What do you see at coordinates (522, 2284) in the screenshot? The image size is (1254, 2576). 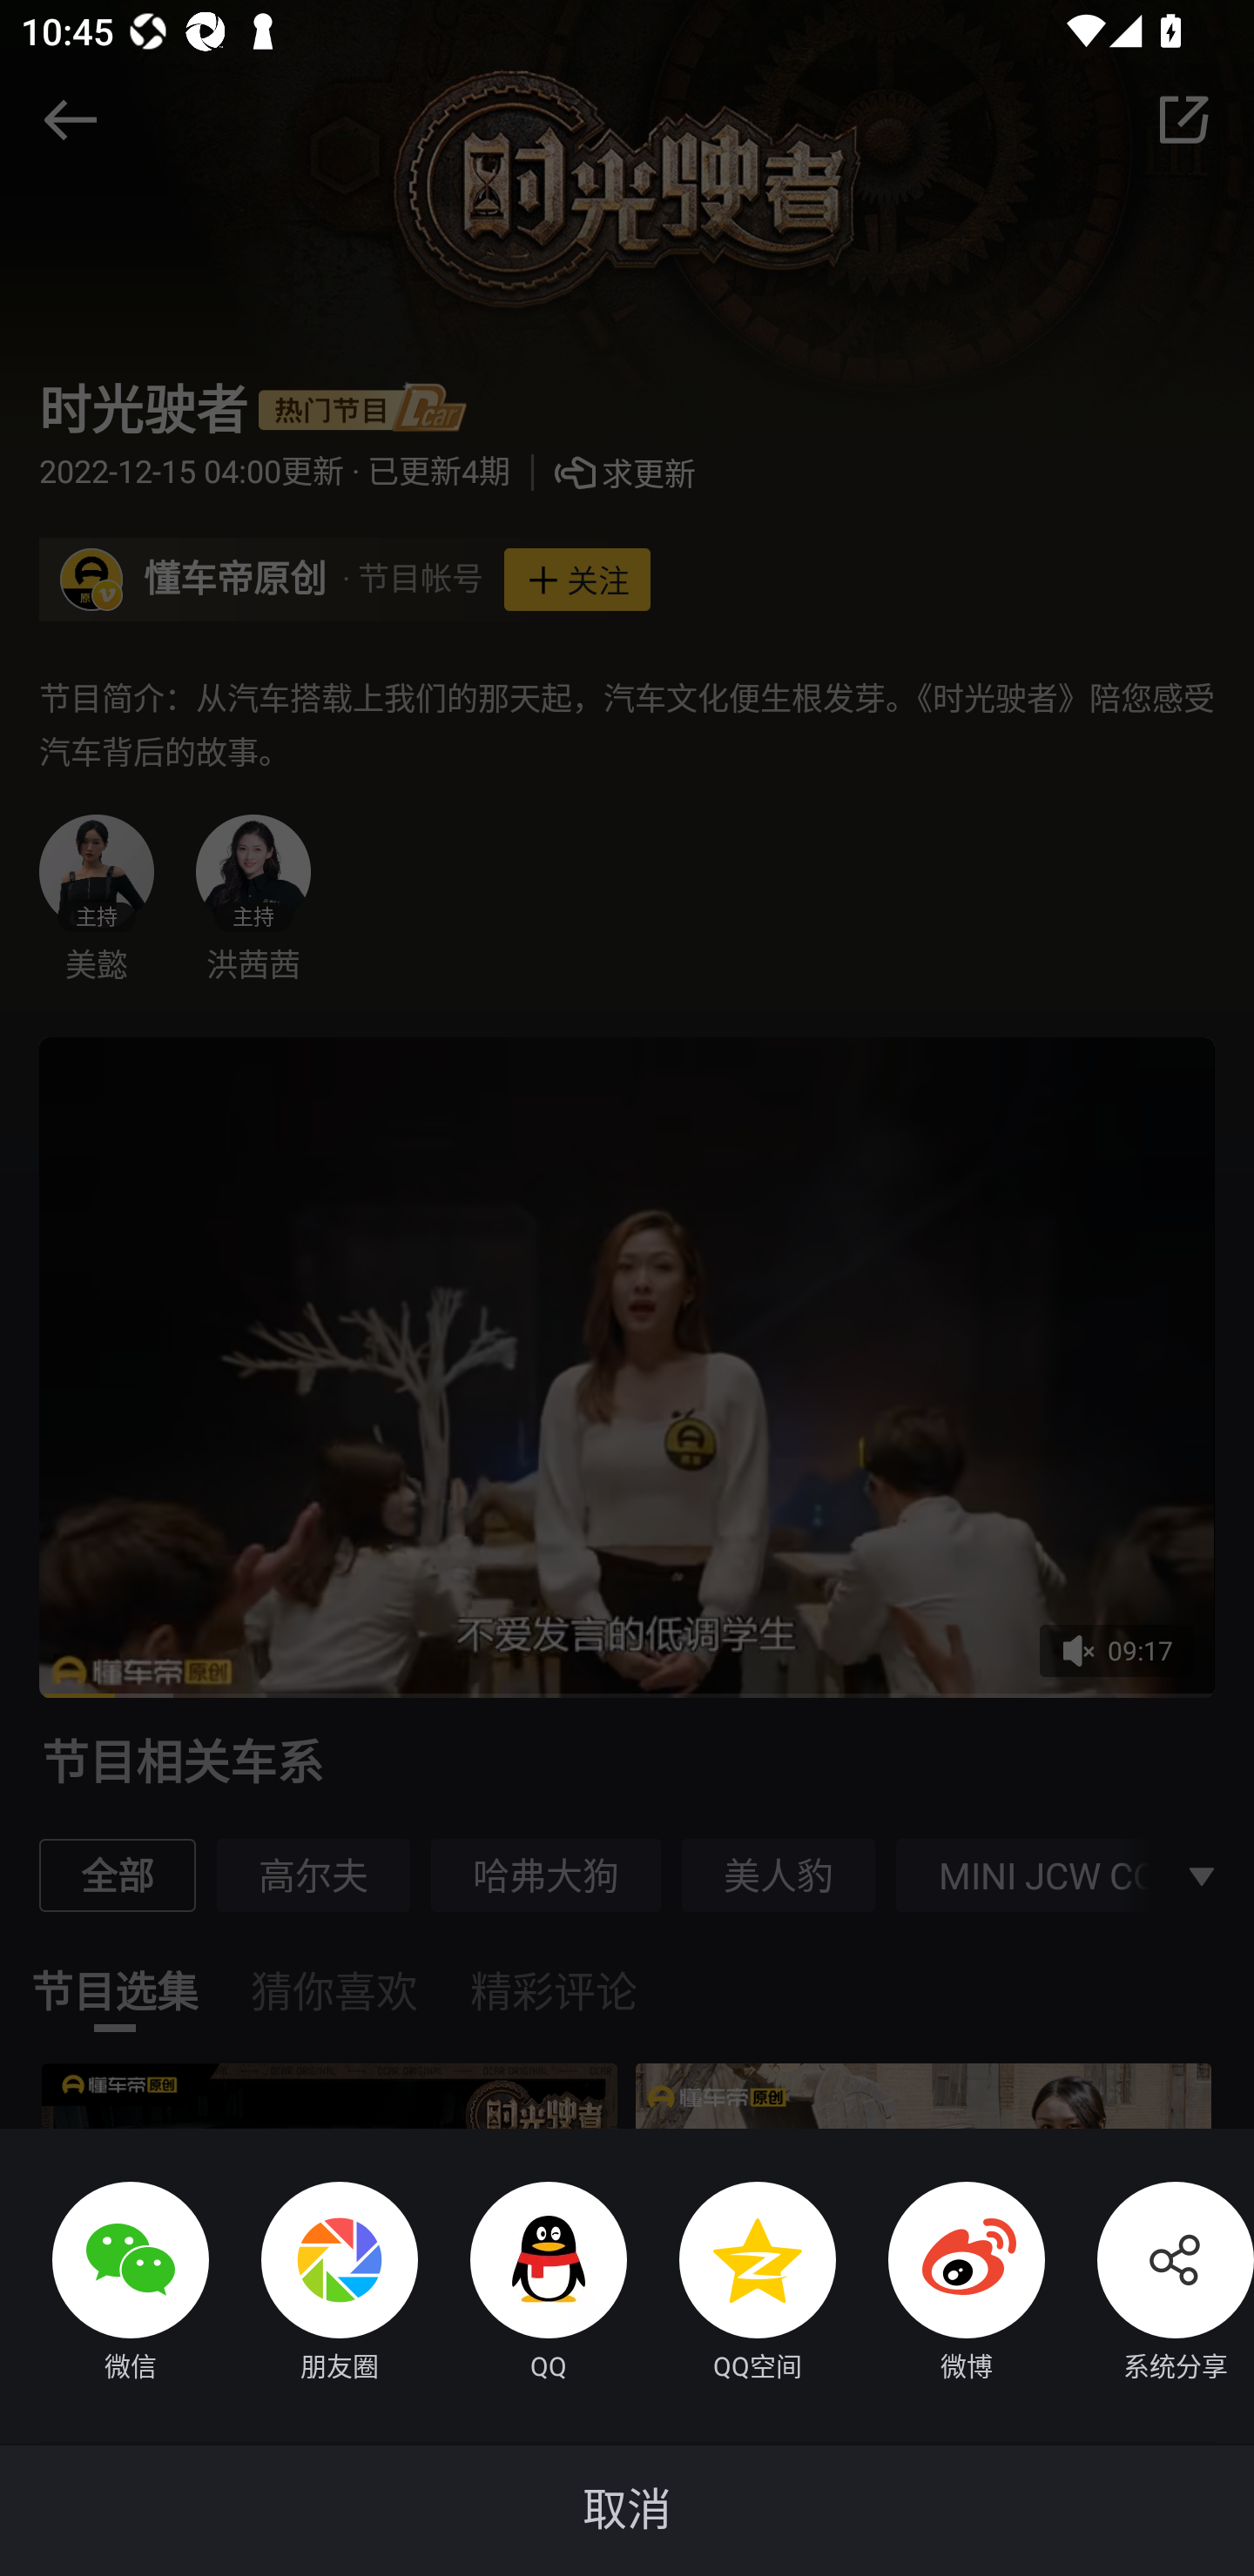 I see `QQ` at bounding box center [522, 2284].